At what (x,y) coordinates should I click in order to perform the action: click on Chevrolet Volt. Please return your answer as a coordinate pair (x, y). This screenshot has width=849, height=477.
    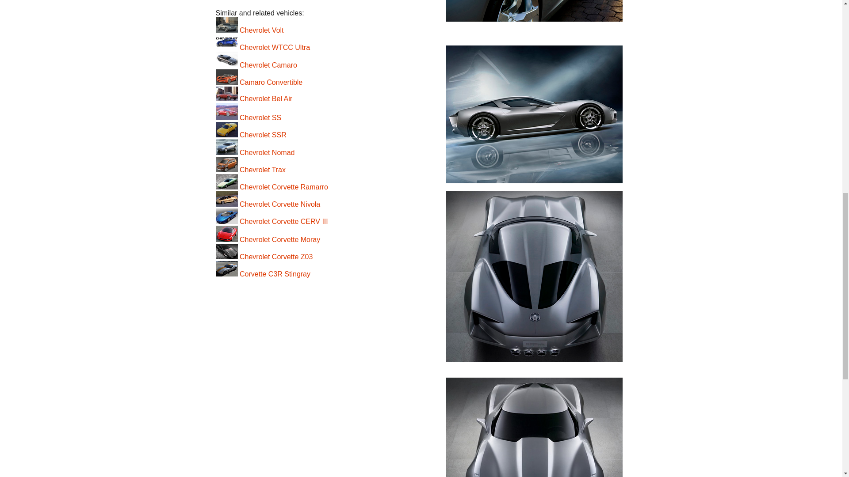
    Looking at the image, I should click on (249, 30).